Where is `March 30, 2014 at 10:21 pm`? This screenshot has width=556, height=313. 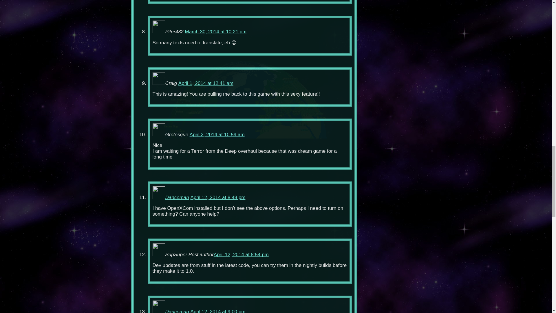 March 30, 2014 at 10:21 pm is located at coordinates (216, 32).